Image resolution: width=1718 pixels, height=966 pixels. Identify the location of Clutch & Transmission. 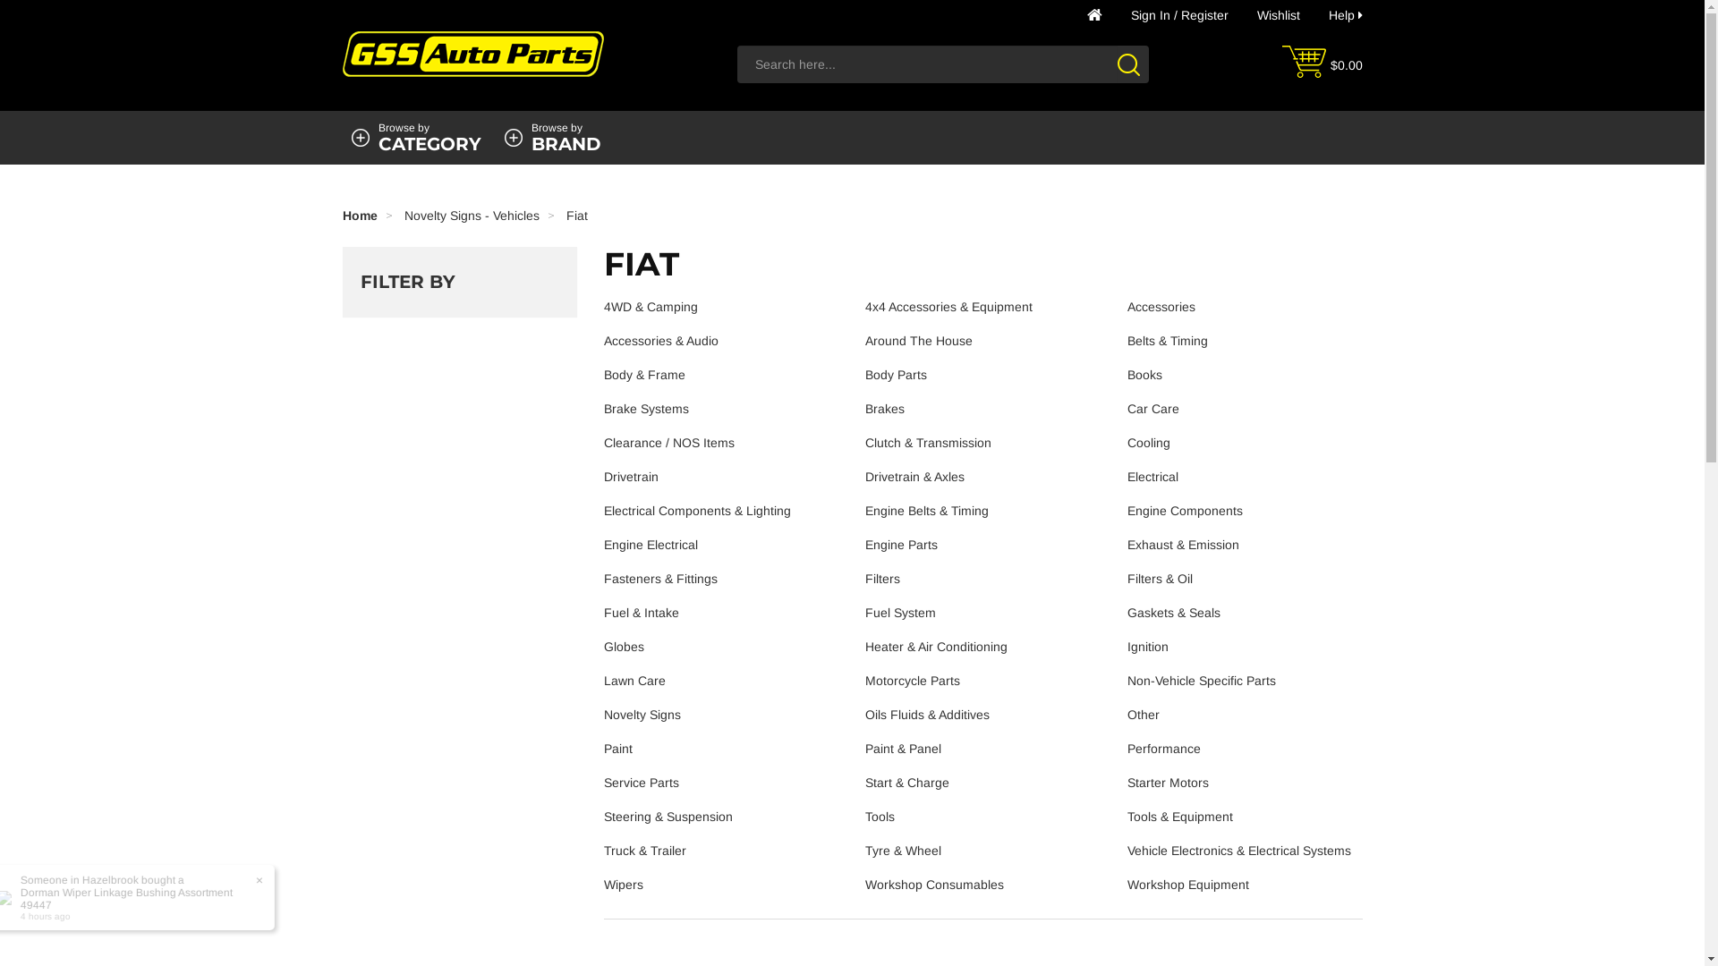
(929, 443).